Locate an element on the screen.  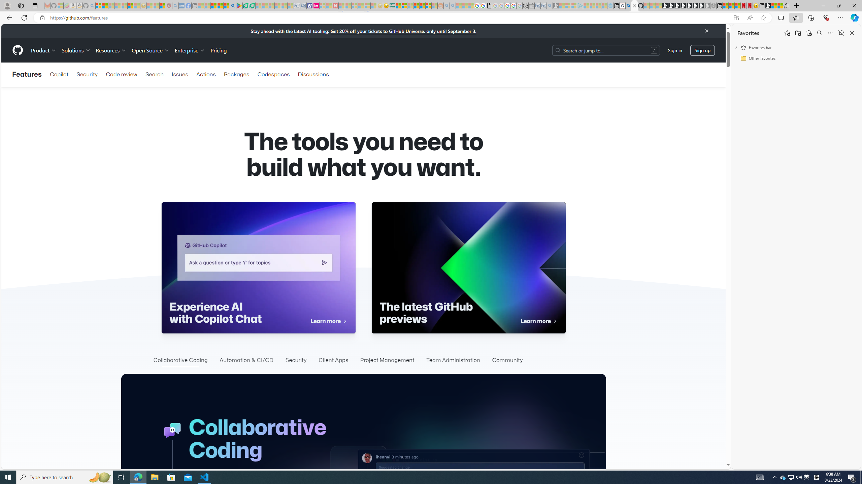
Open Source is located at coordinates (151, 50).